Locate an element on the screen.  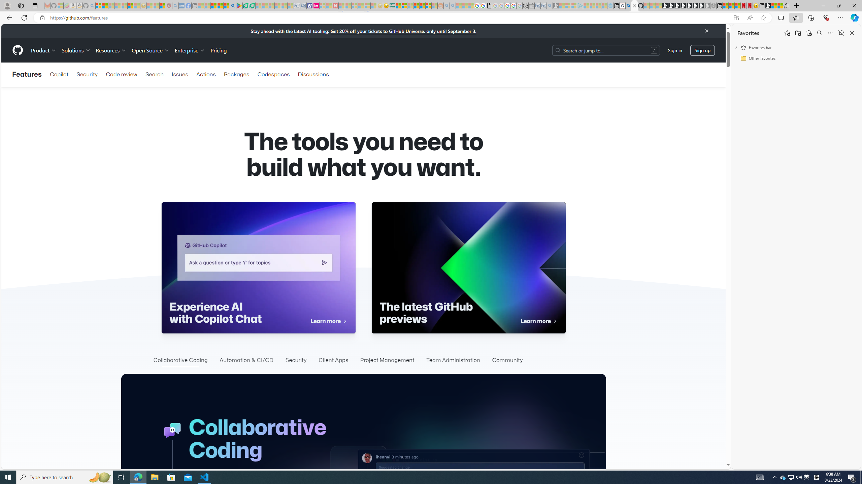
Open Source is located at coordinates (151, 50).